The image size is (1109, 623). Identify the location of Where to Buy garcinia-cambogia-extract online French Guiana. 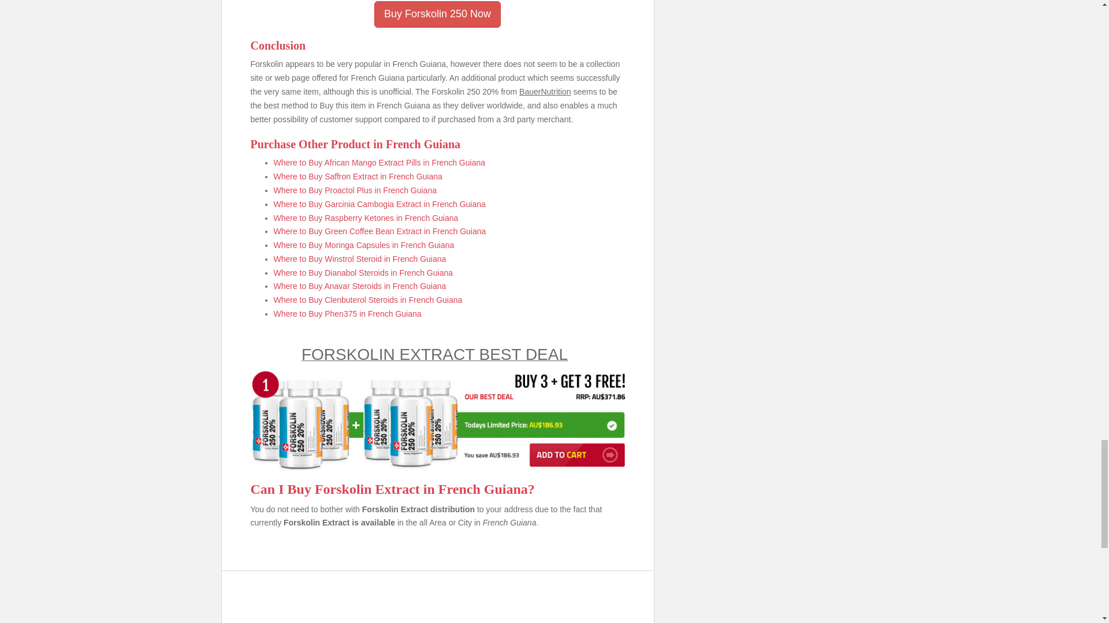
(379, 204).